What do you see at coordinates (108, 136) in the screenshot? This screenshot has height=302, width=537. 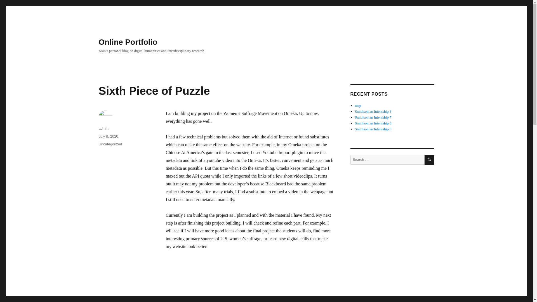 I see `July 8, 2020` at bounding box center [108, 136].